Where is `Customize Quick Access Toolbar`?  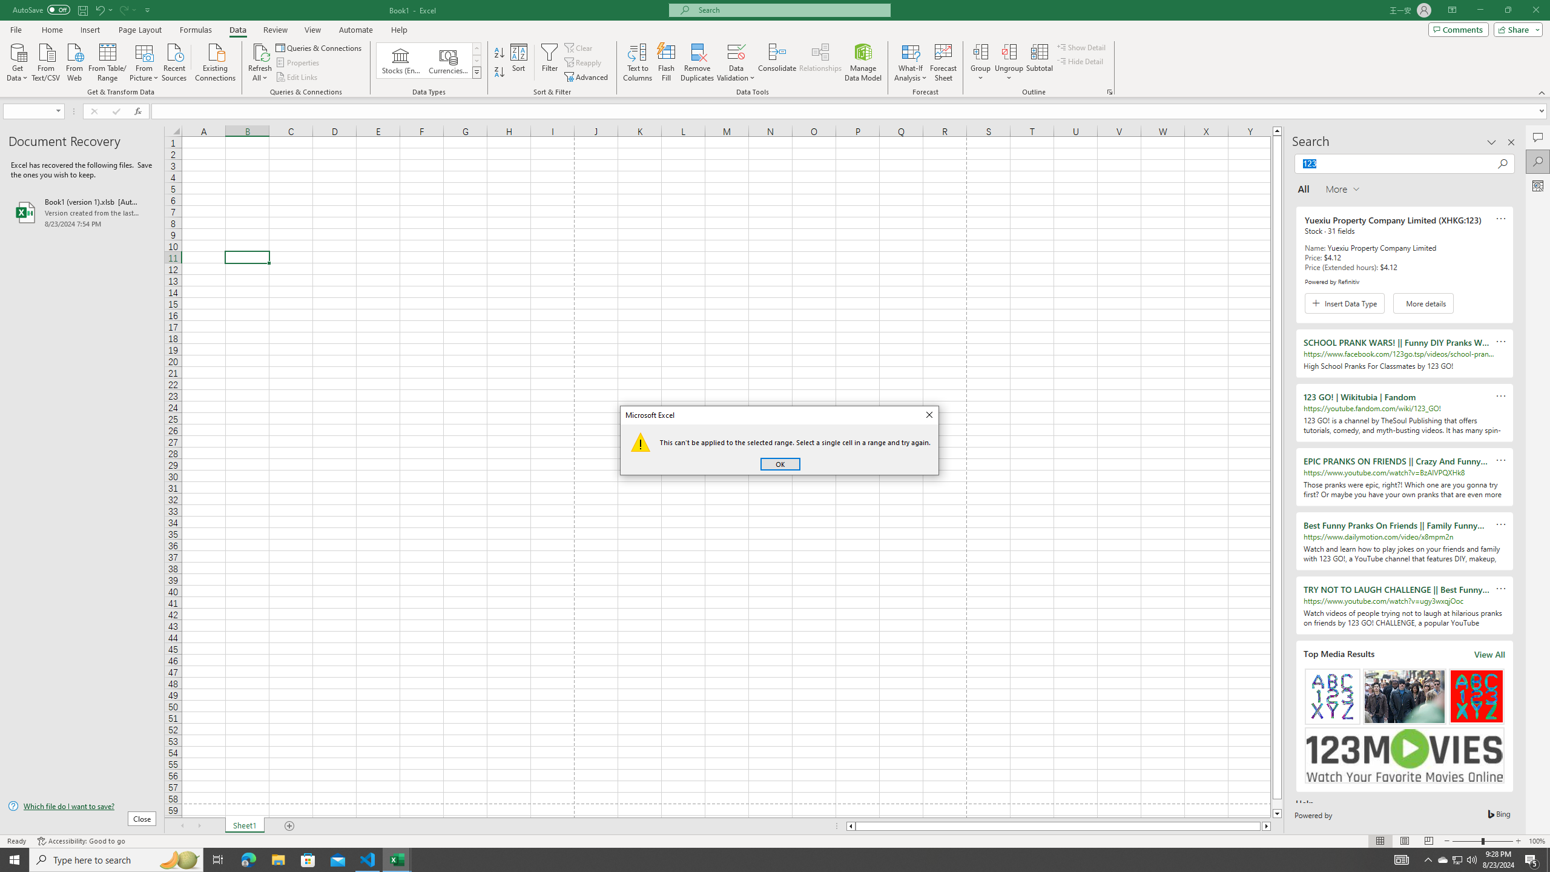 Customize Quick Access Toolbar is located at coordinates (148, 10).